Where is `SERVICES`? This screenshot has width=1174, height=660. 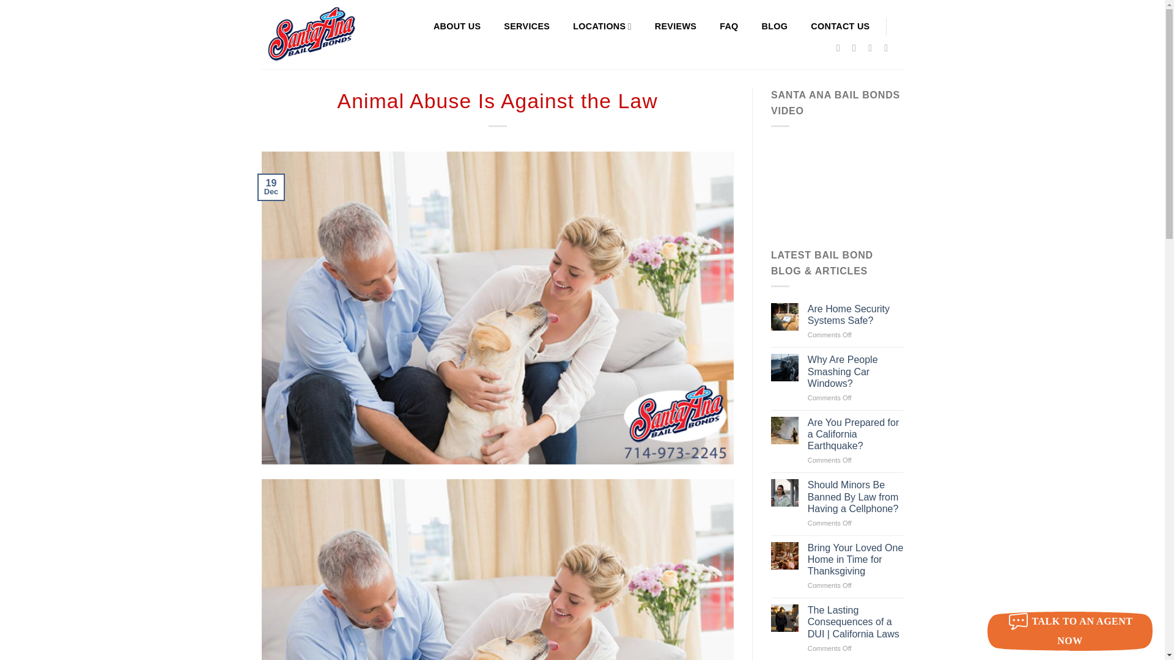 SERVICES is located at coordinates (526, 26).